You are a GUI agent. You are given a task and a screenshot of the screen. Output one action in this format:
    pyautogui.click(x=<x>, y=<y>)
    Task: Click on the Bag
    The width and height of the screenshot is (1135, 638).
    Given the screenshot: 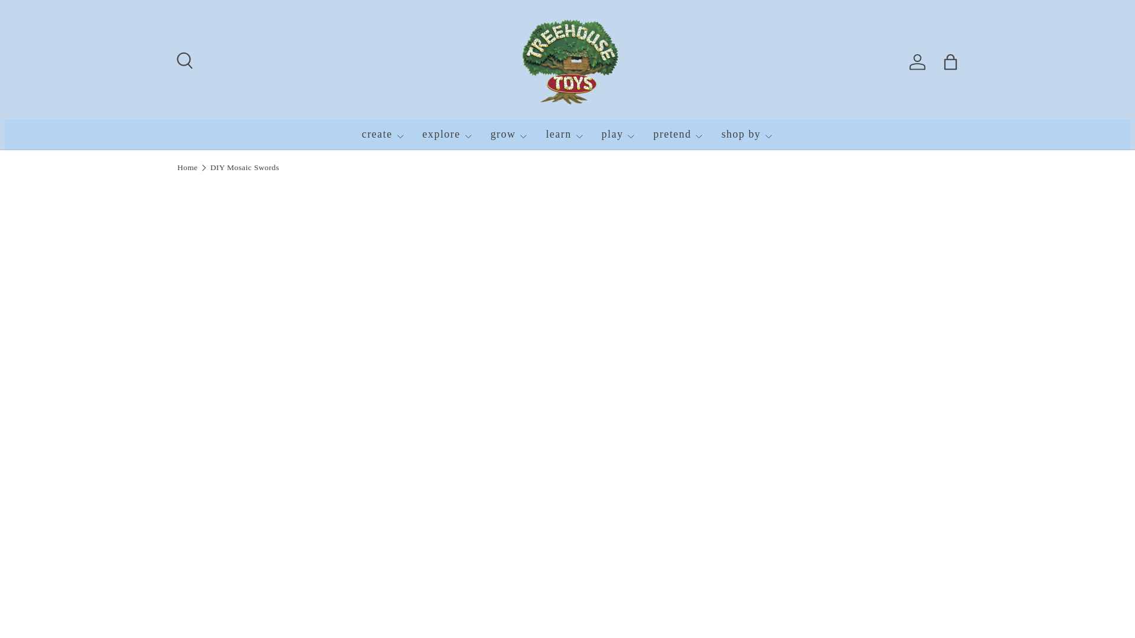 What is the action you would take?
    pyautogui.click(x=951, y=62)
    